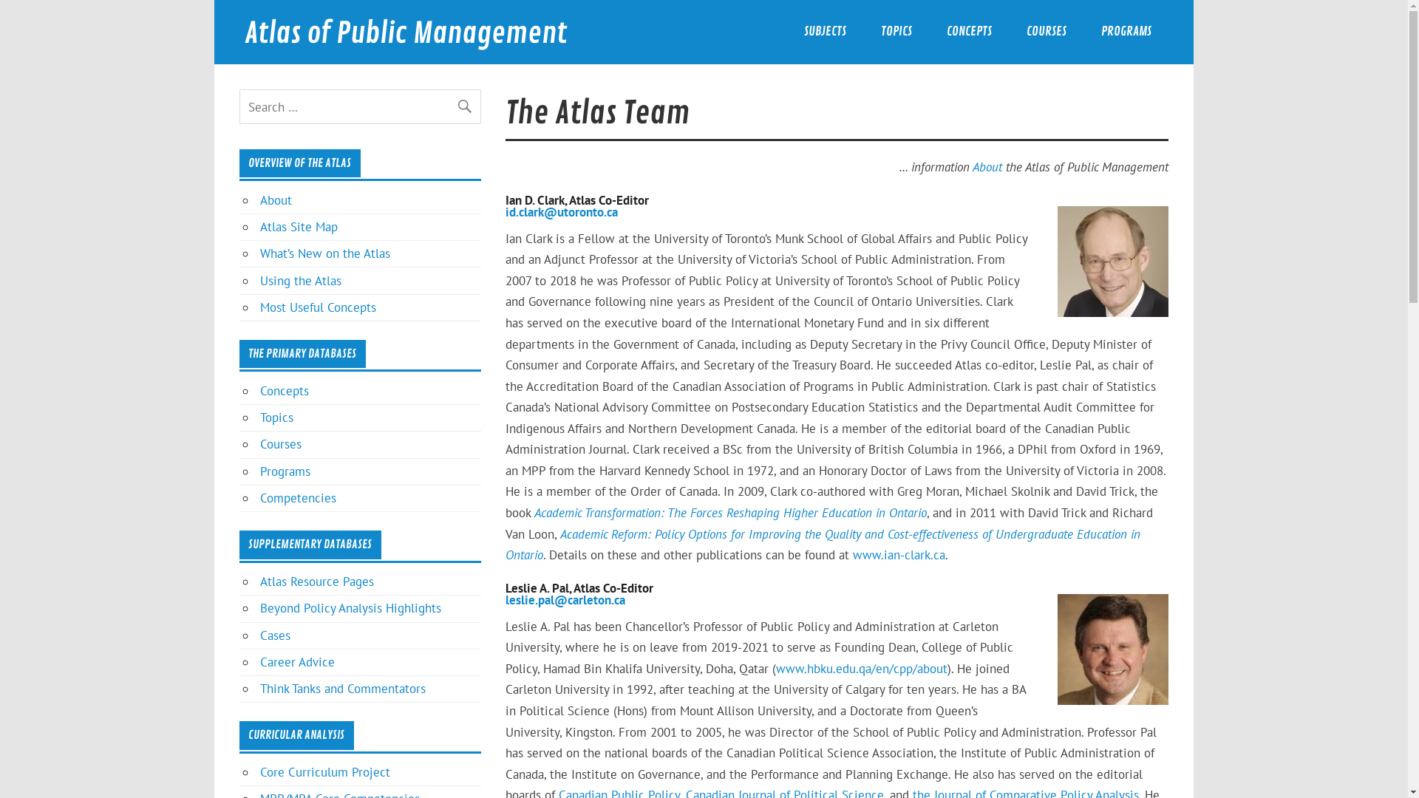 The width and height of the screenshot is (1419, 798). I want to click on About, so click(987, 167).